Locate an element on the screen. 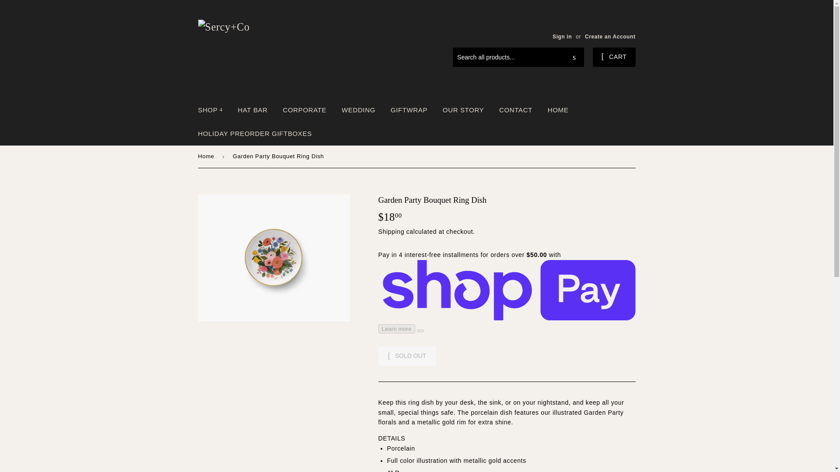 This screenshot has width=840, height=472. HAT BAR is located at coordinates (253, 110).